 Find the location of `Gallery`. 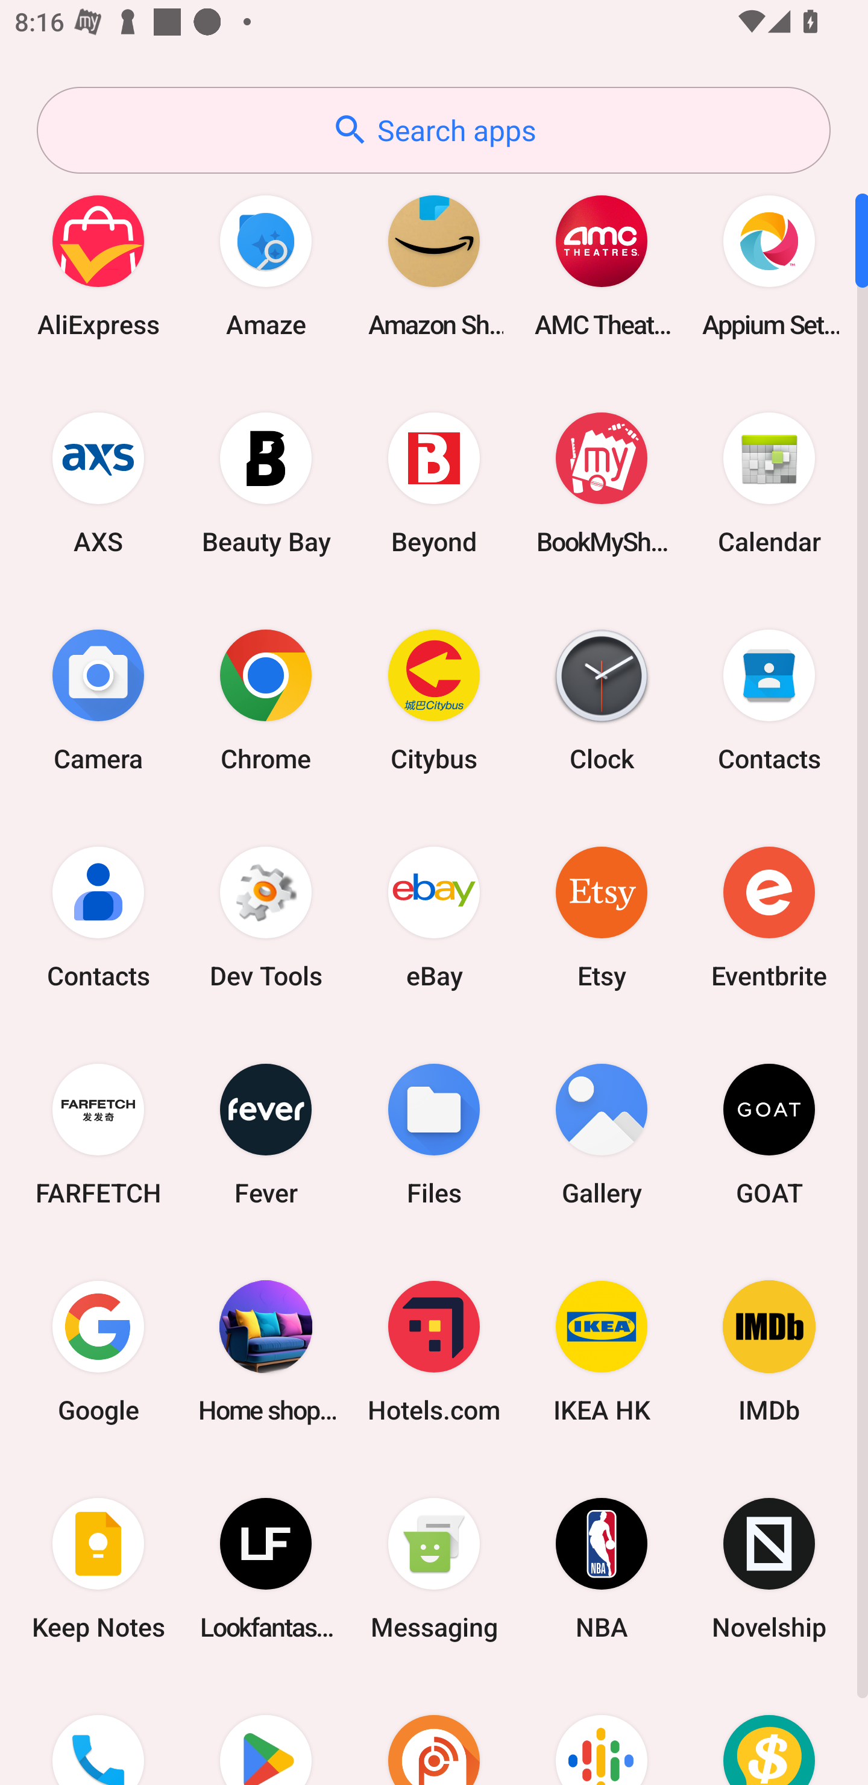

Gallery is located at coordinates (602, 1134).